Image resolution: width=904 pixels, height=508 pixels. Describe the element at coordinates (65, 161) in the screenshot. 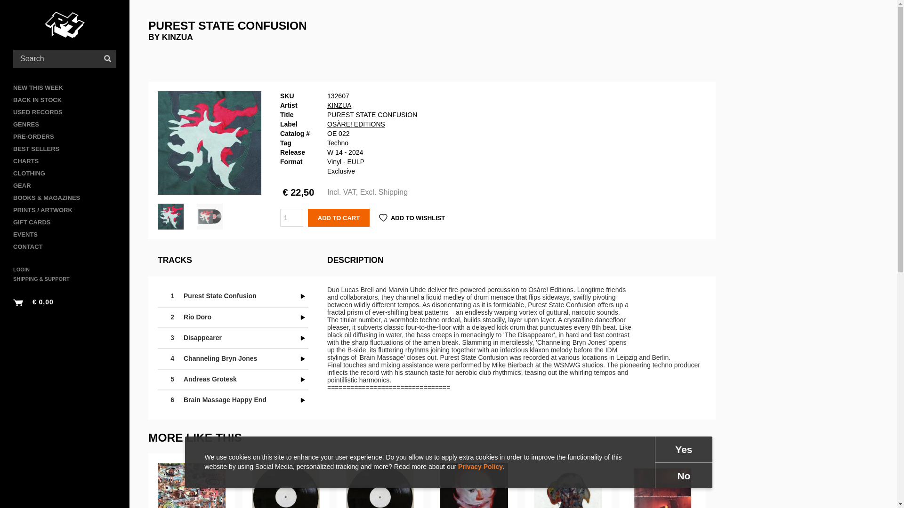

I see `CHARTS` at that location.